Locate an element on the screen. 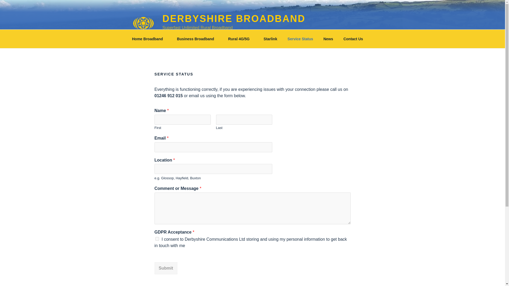 The image size is (509, 286). Home Broadband is located at coordinates (149, 39).